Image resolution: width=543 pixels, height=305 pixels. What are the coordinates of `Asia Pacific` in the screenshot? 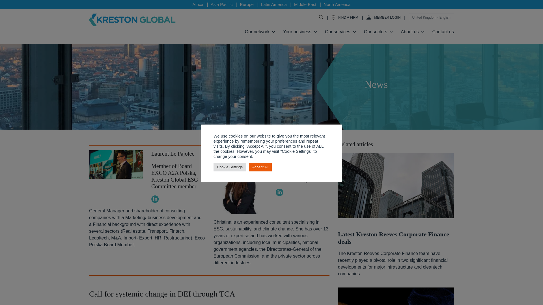 It's located at (222, 4).